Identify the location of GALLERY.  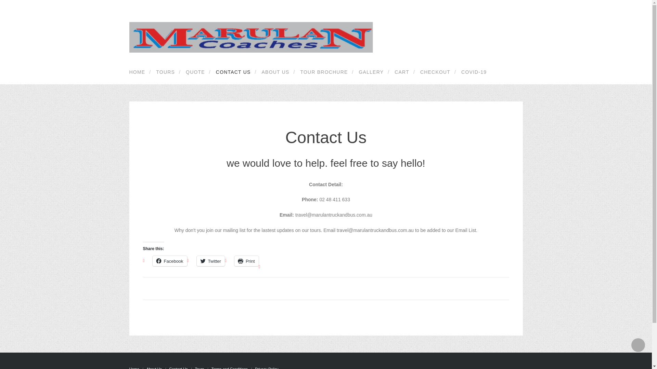
(370, 72).